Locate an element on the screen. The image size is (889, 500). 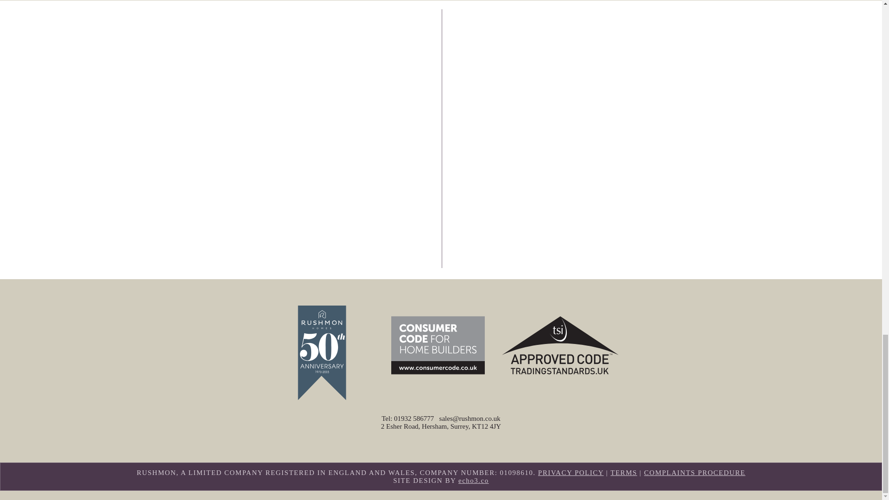
TERMS is located at coordinates (624, 473).